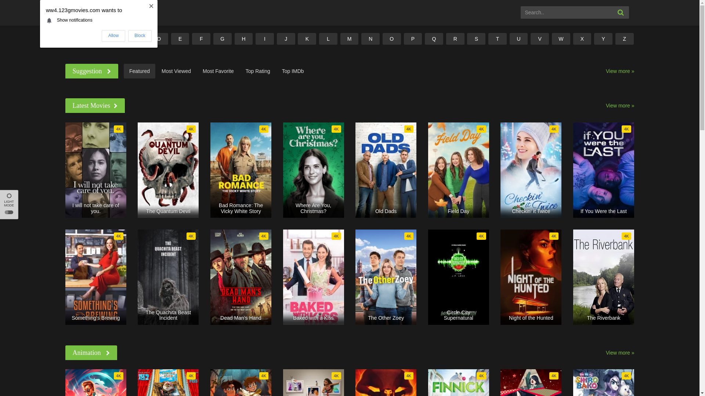 This screenshot has height=396, width=705. Describe the element at coordinates (96, 170) in the screenshot. I see `4K
I will not take care of you.` at that location.